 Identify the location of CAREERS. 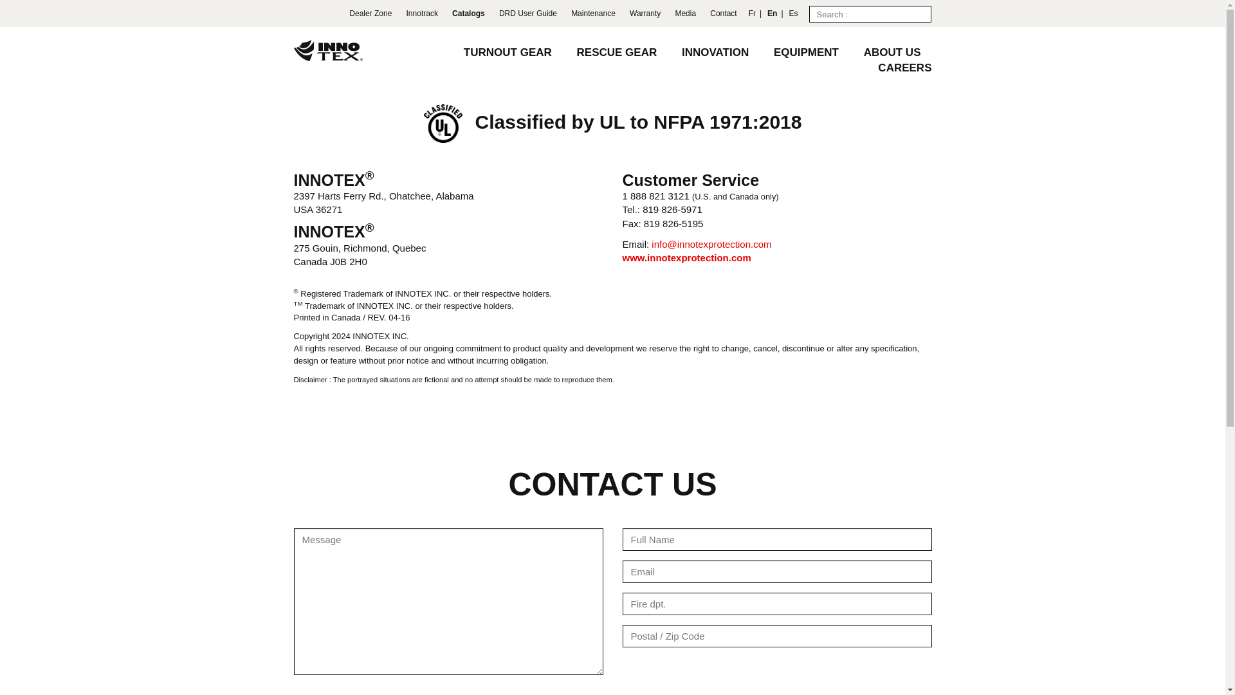
(904, 68).